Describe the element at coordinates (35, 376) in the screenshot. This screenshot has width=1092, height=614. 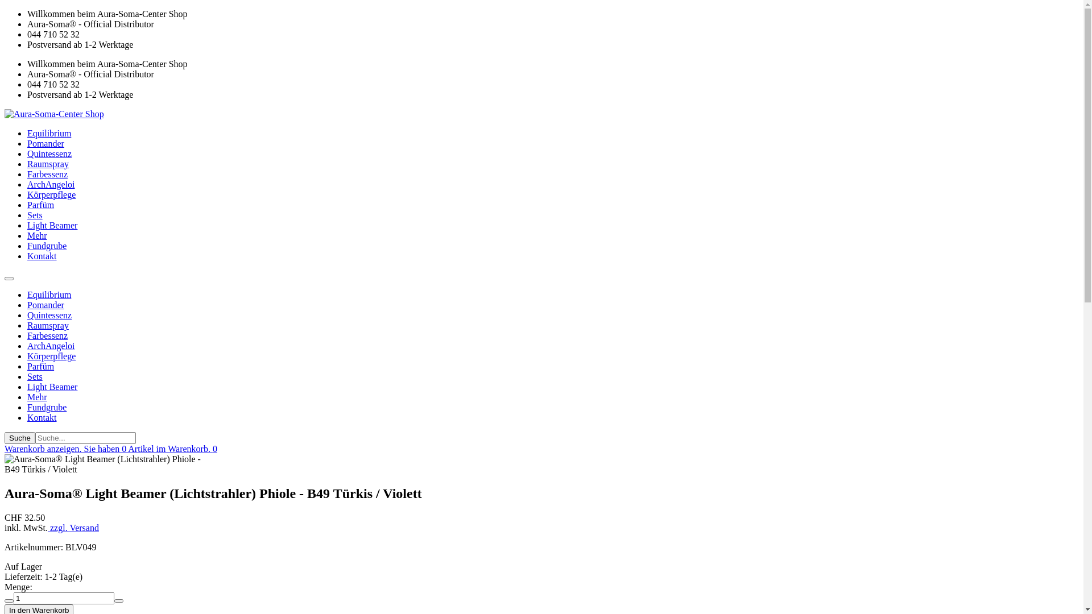
I see `Sets` at that location.